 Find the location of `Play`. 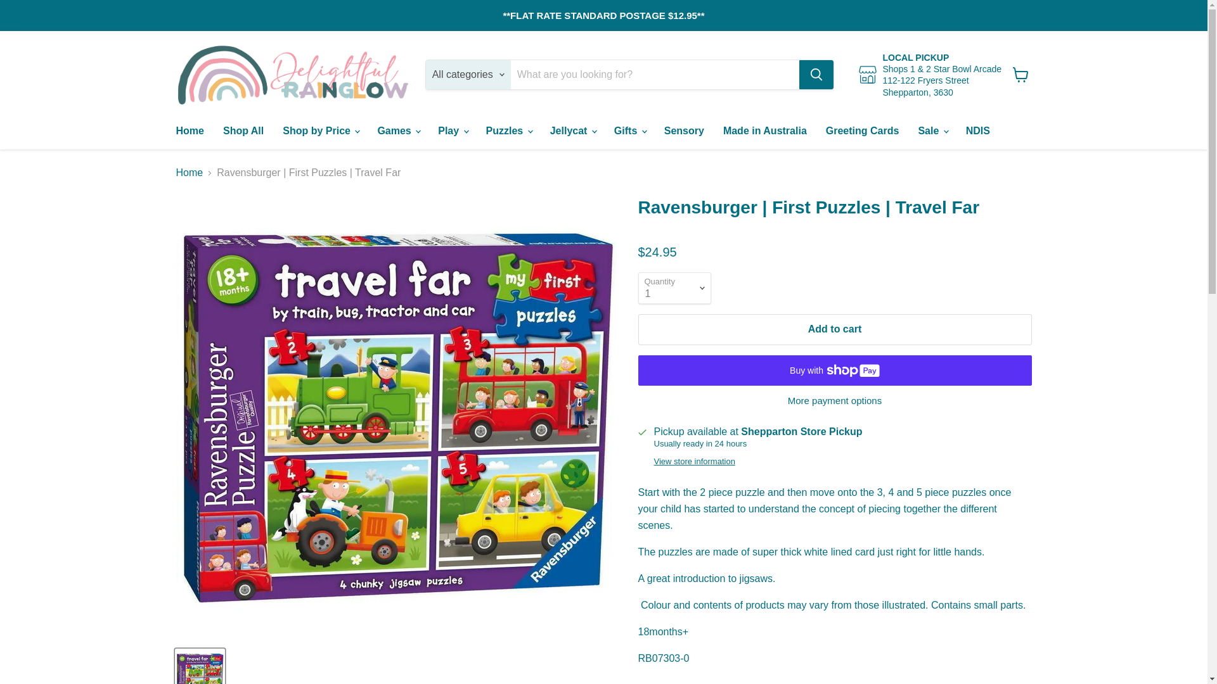

Play is located at coordinates (451, 130).